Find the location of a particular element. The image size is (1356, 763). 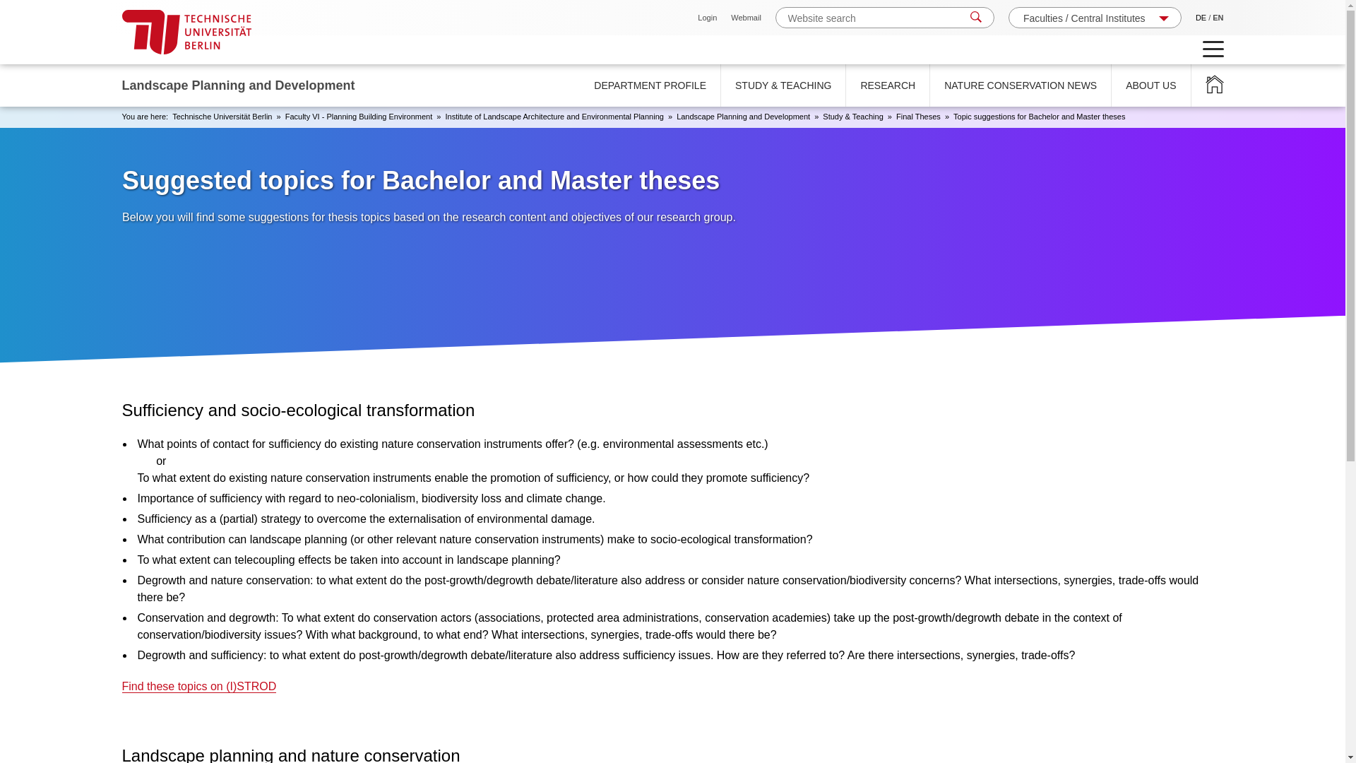

Final Theses is located at coordinates (918, 116).